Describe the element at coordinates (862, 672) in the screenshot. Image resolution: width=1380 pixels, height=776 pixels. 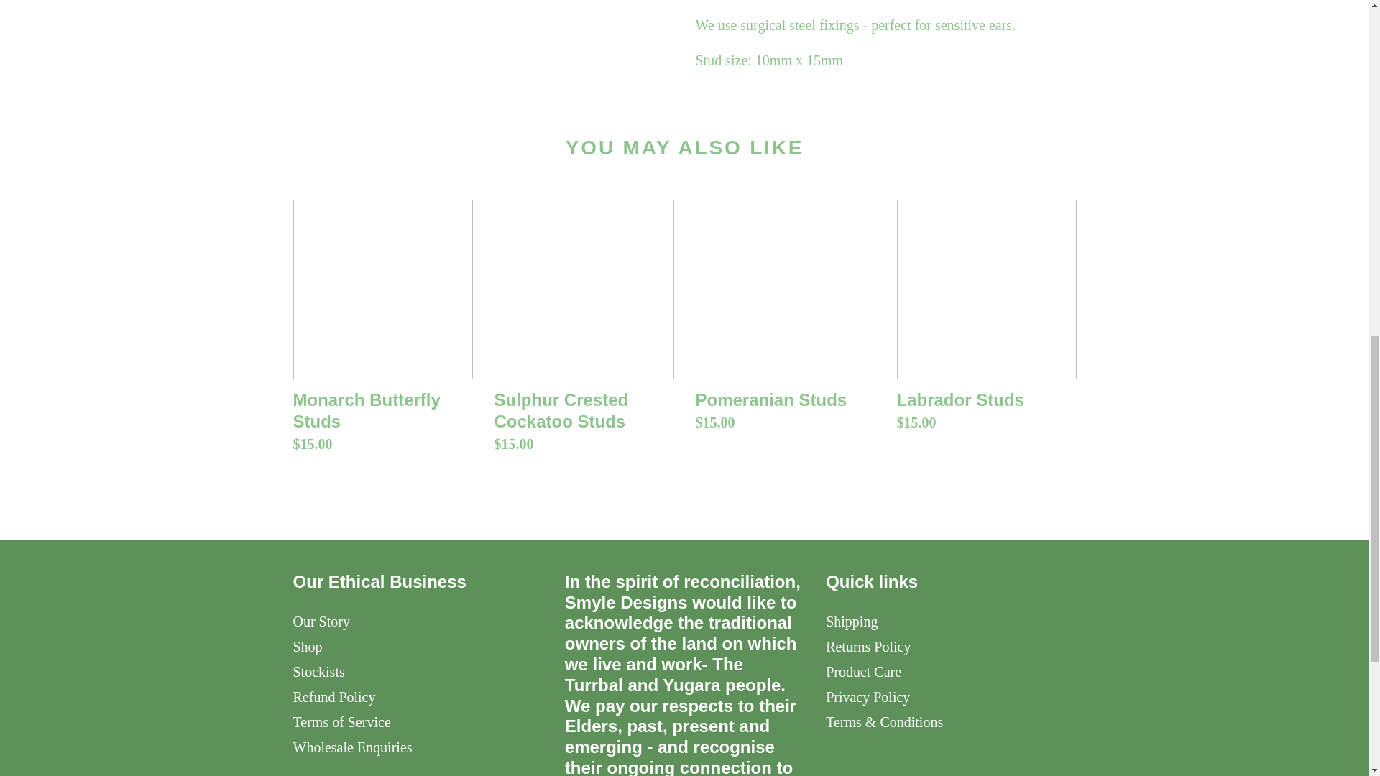
I see `Product Care` at that location.